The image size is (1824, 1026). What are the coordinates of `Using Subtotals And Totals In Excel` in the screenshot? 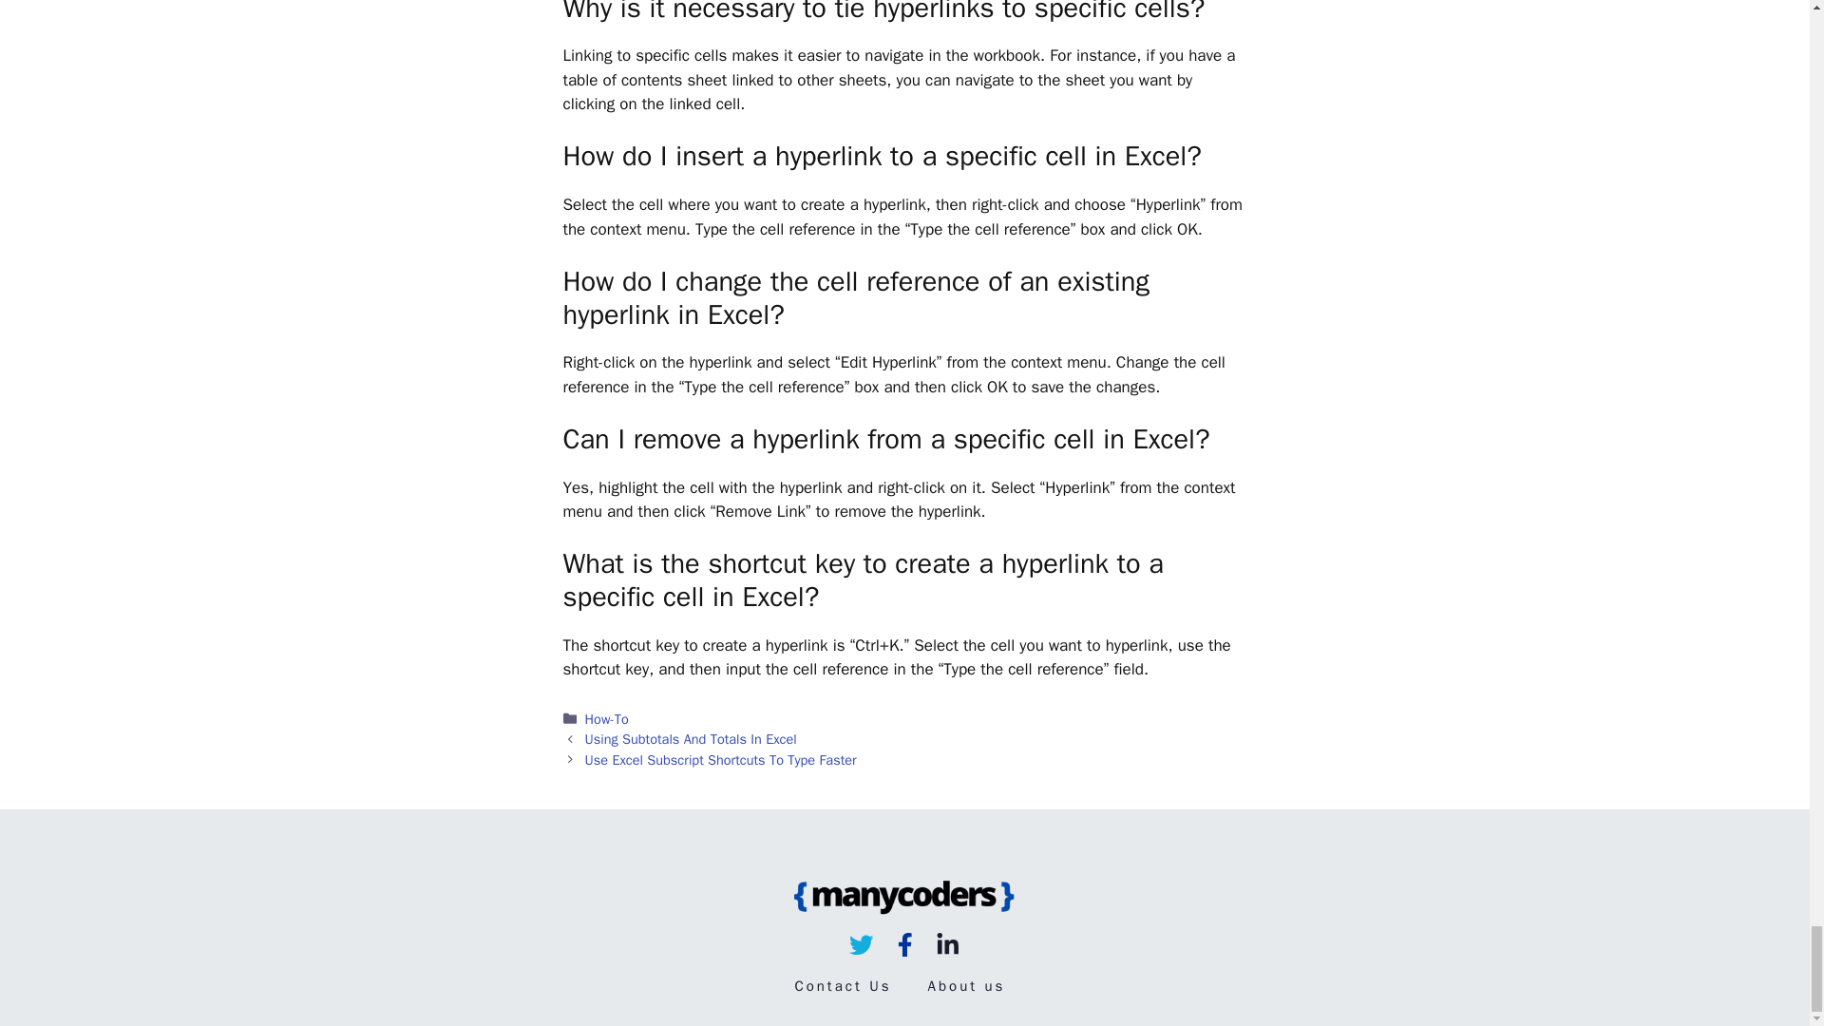 It's located at (692, 739).